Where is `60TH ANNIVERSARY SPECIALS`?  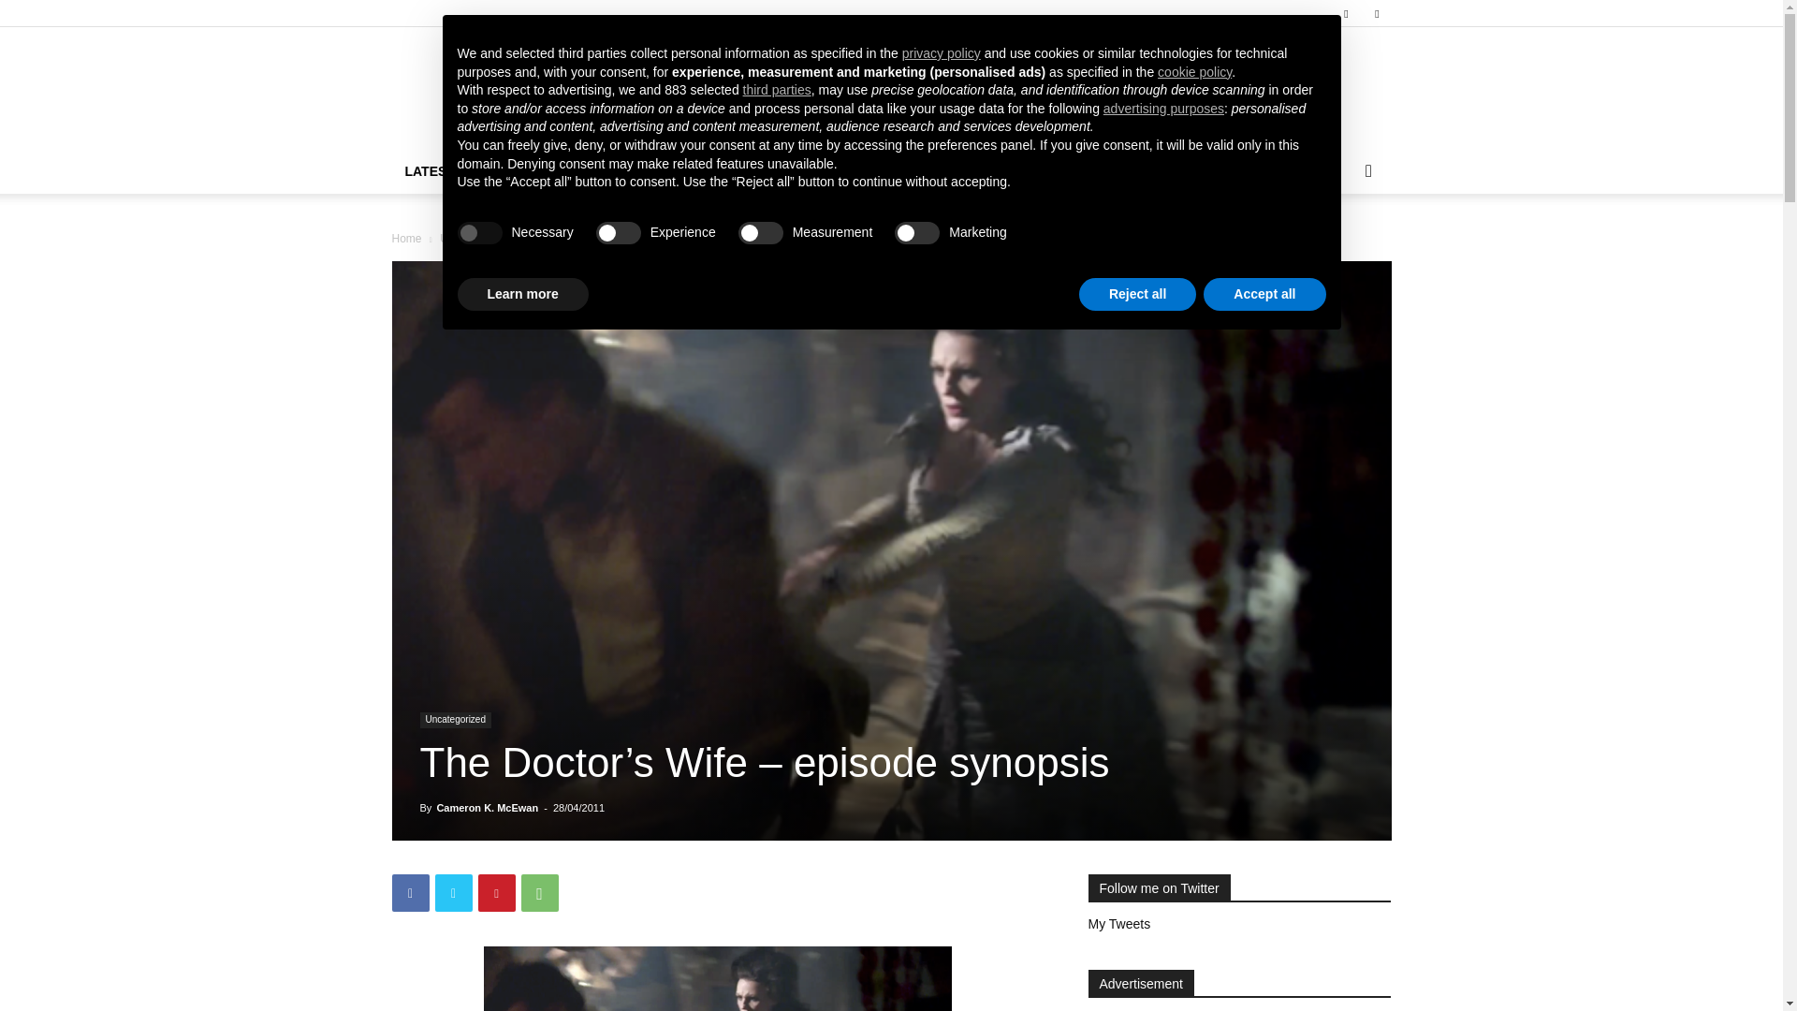
60TH ANNIVERSARY SPECIALS is located at coordinates (741, 170).